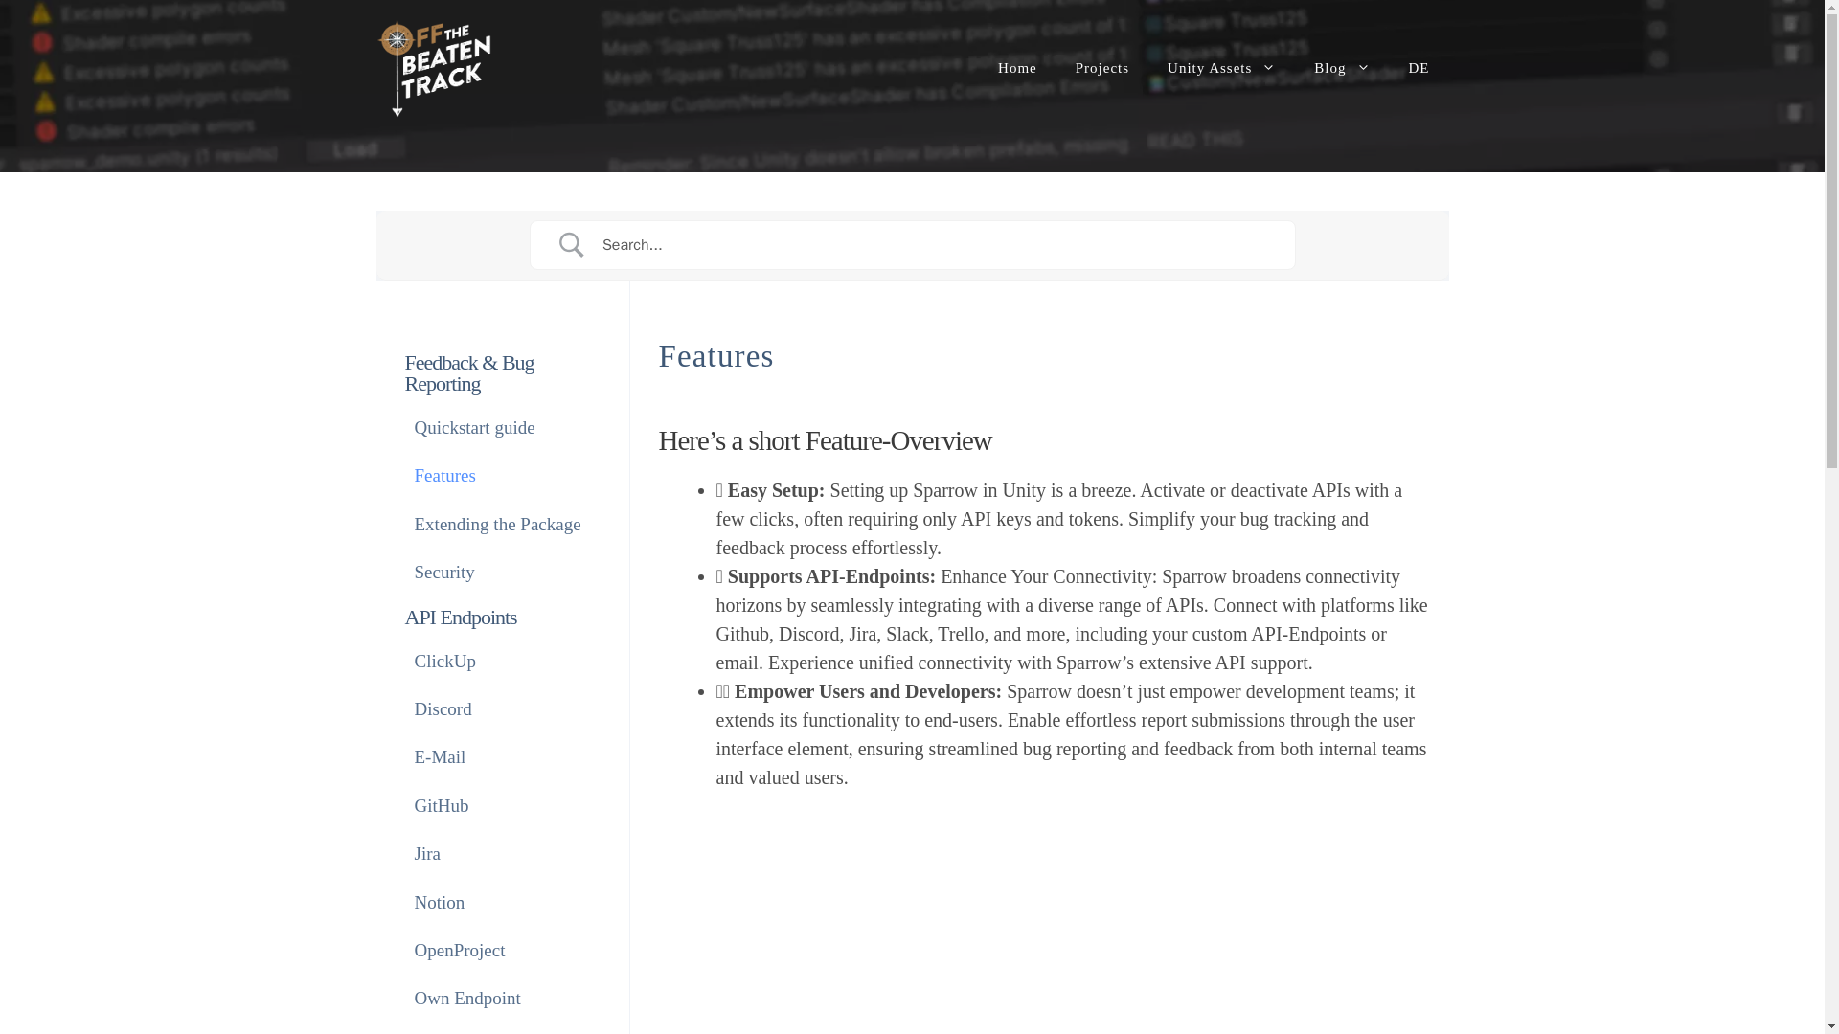  What do you see at coordinates (474, 428) in the screenshot?
I see `Quickstart guide` at bounding box center [474, 428].